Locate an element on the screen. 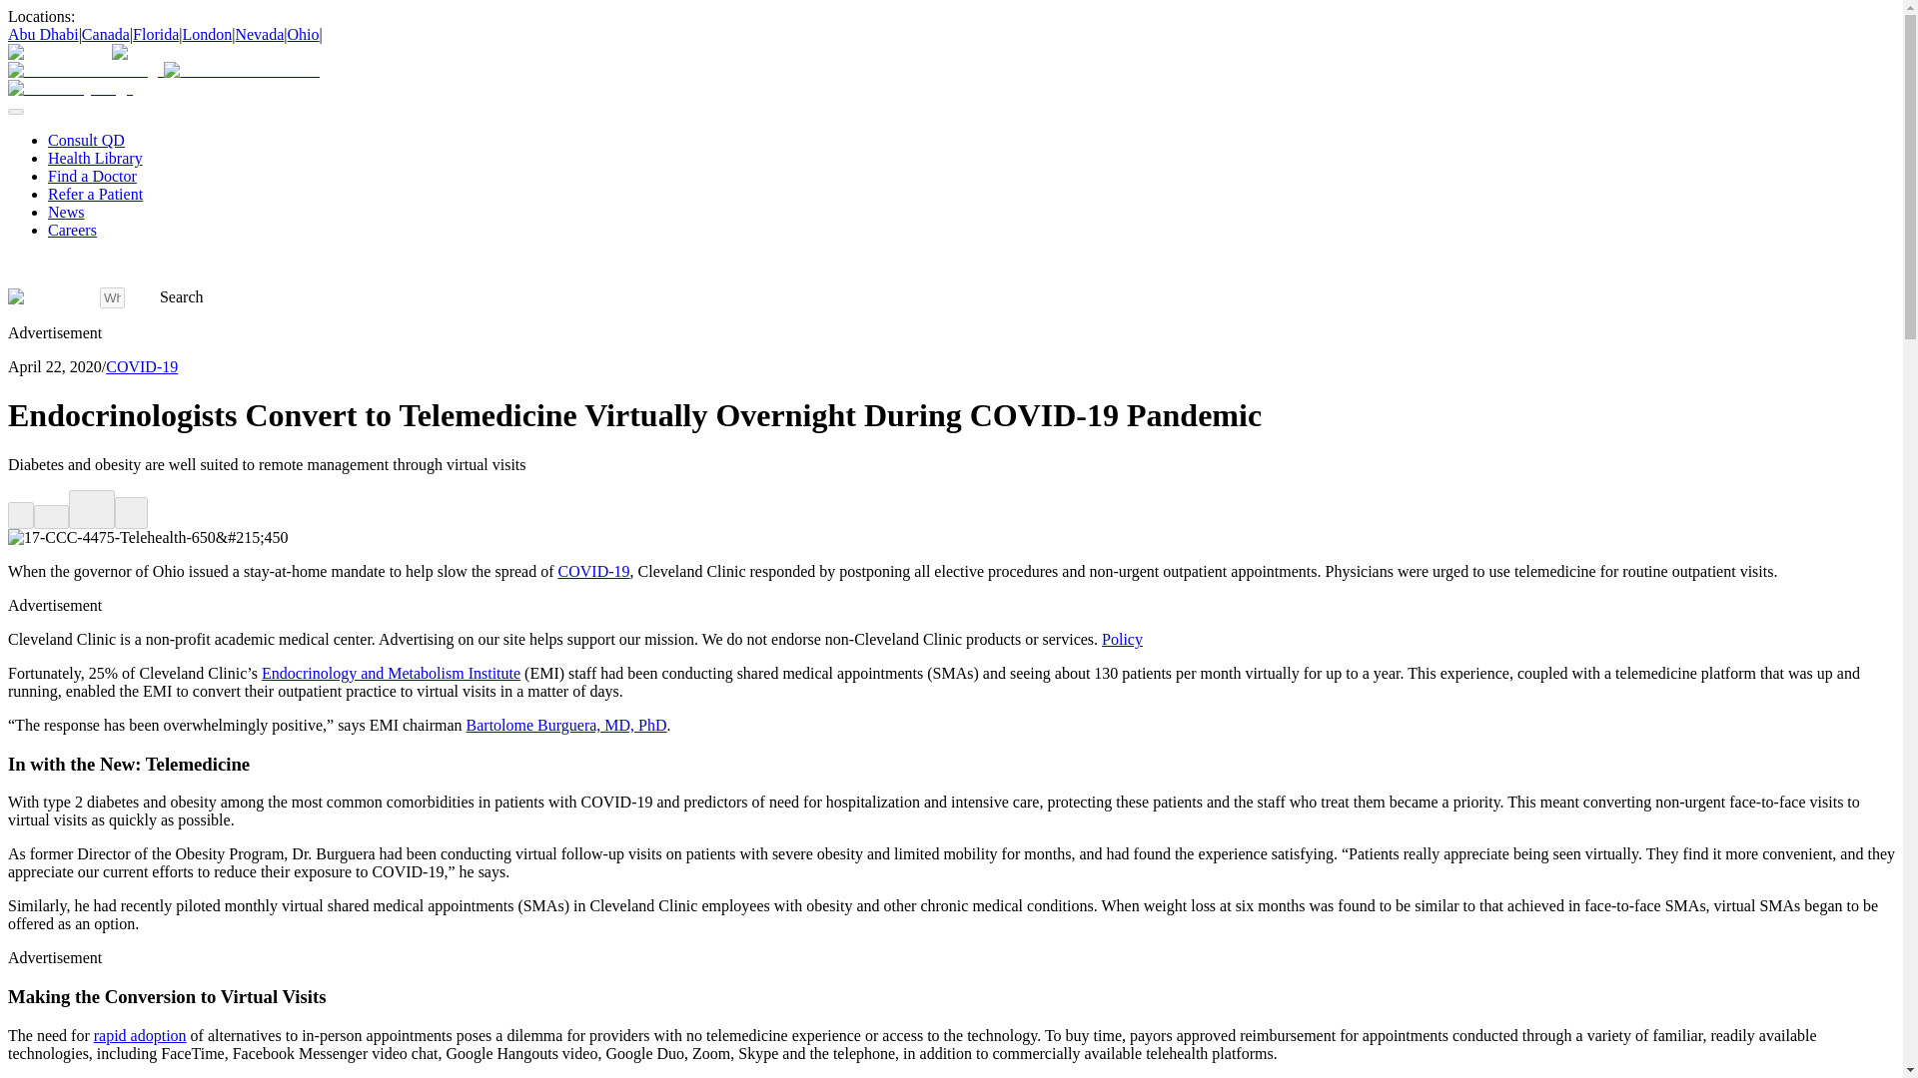 Image resolution: width=1918 pixels, height=1078 pixels. Consult QD is located at coordinates (86, 140).